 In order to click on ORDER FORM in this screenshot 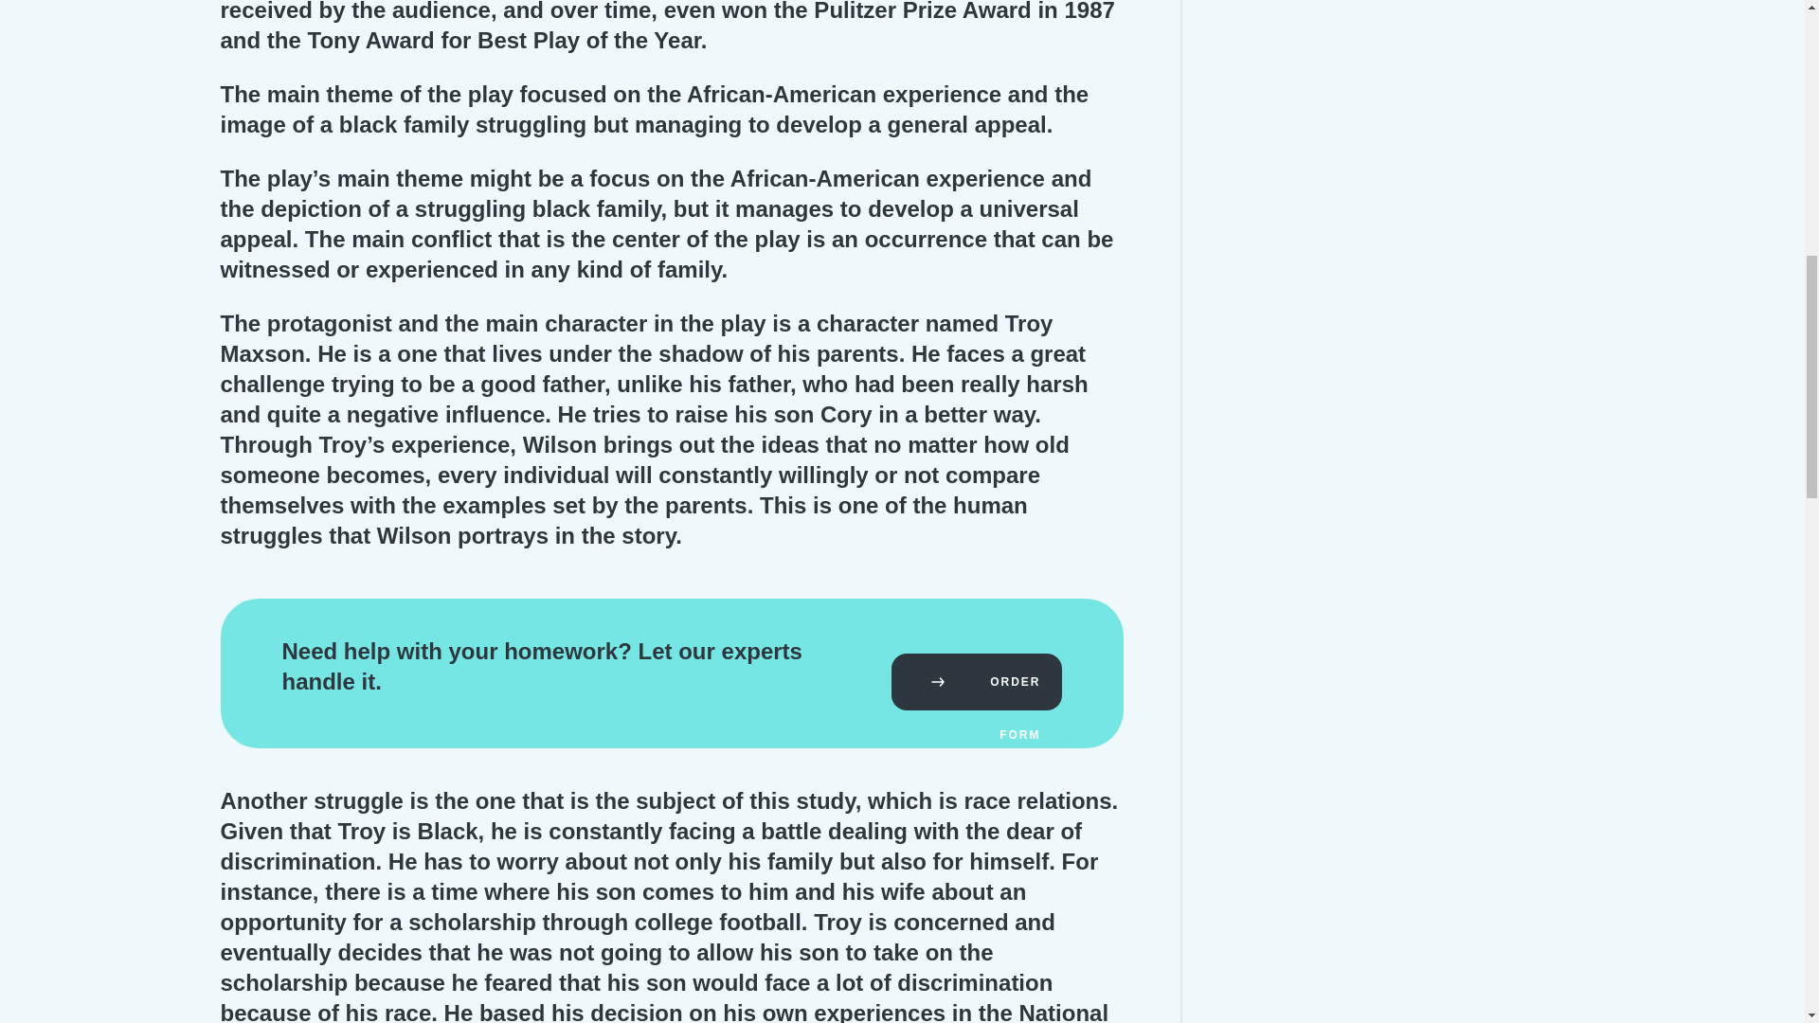, I will do `click(976, 682)`.